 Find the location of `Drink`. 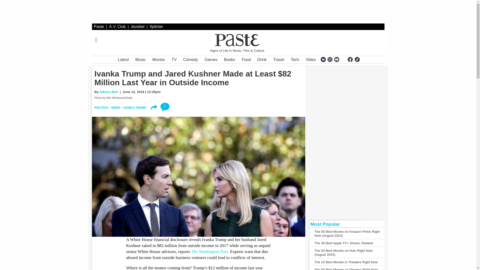

Drink is located at coordinates (262, 59).